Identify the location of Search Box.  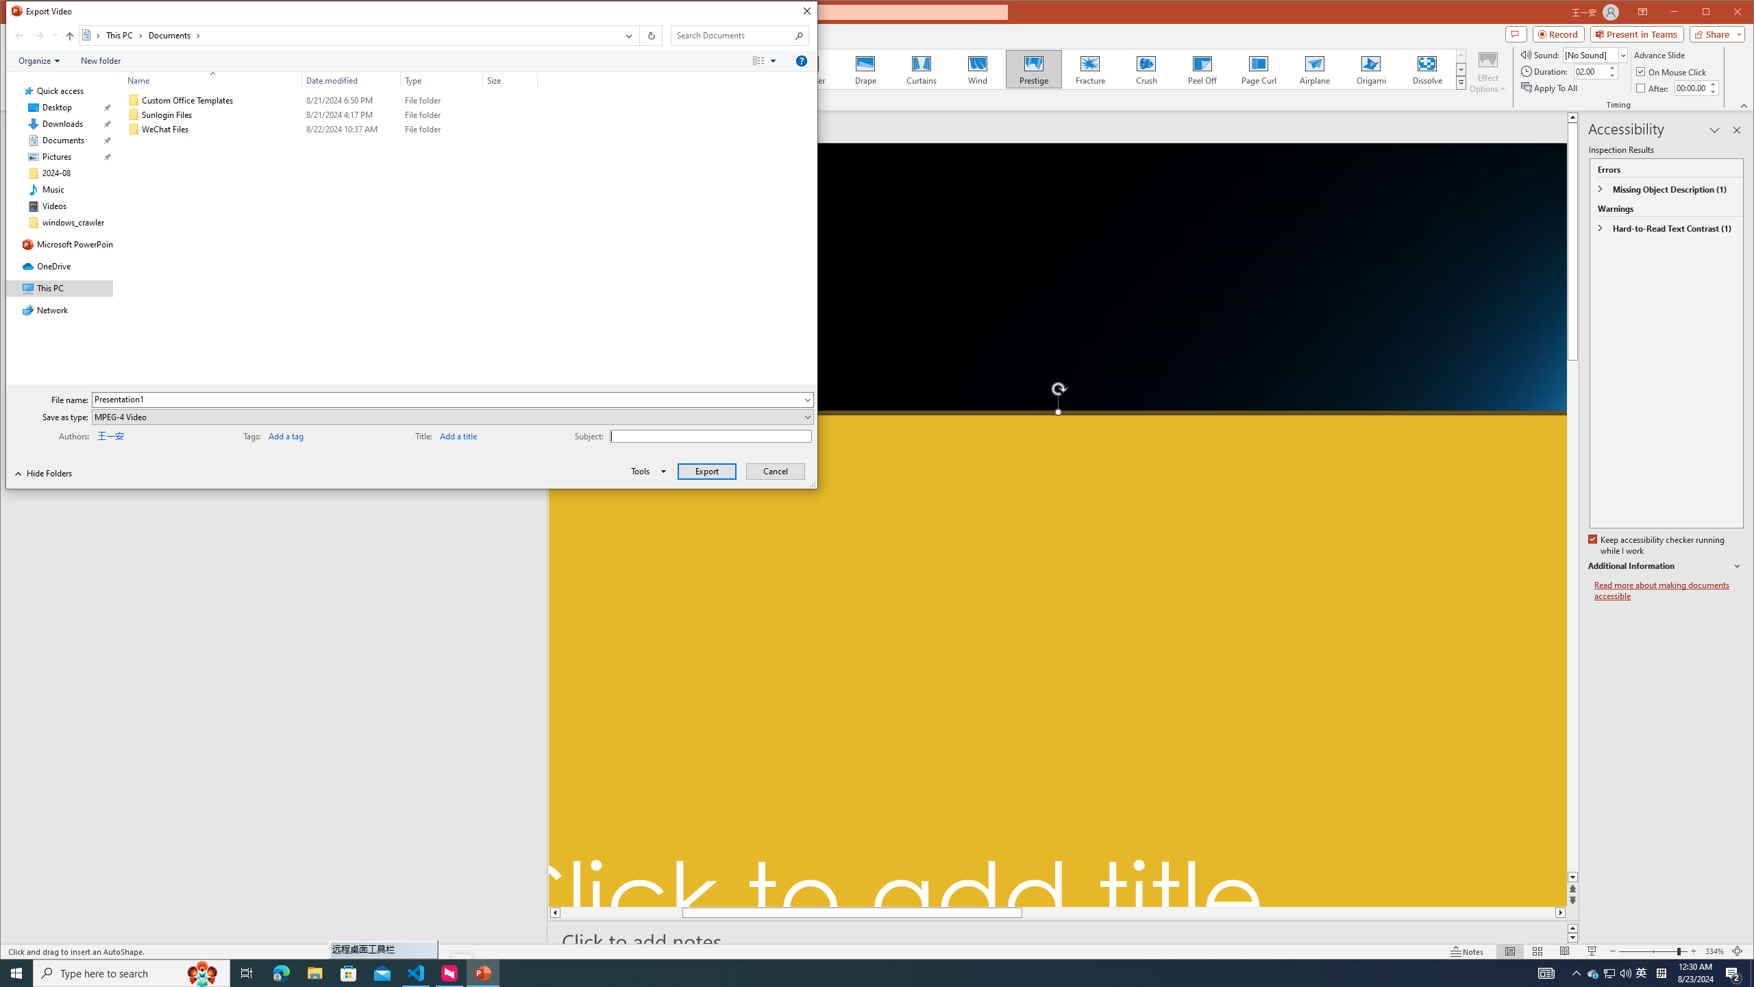
(733, 36).